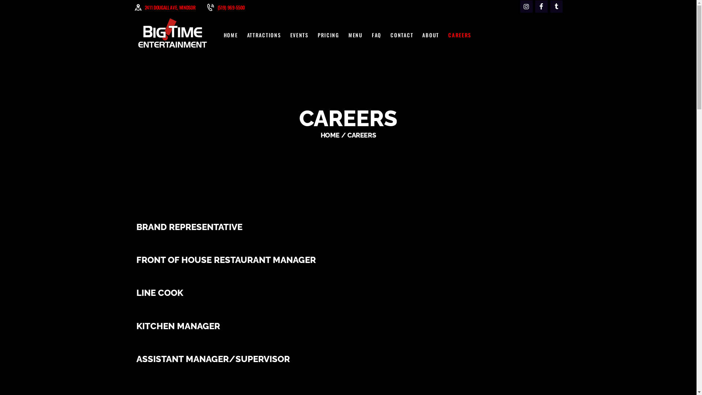  What do you see at coordinates (226, 7) in the screenshot?
I see `(519) 969-5500` at bounding box center [226, 7].